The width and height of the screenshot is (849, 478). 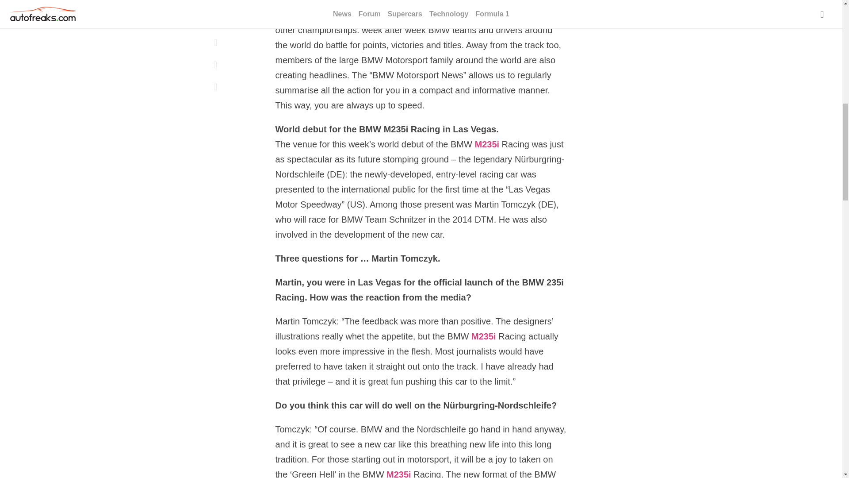 I want to click on M235i, so click(x=483, y=337).